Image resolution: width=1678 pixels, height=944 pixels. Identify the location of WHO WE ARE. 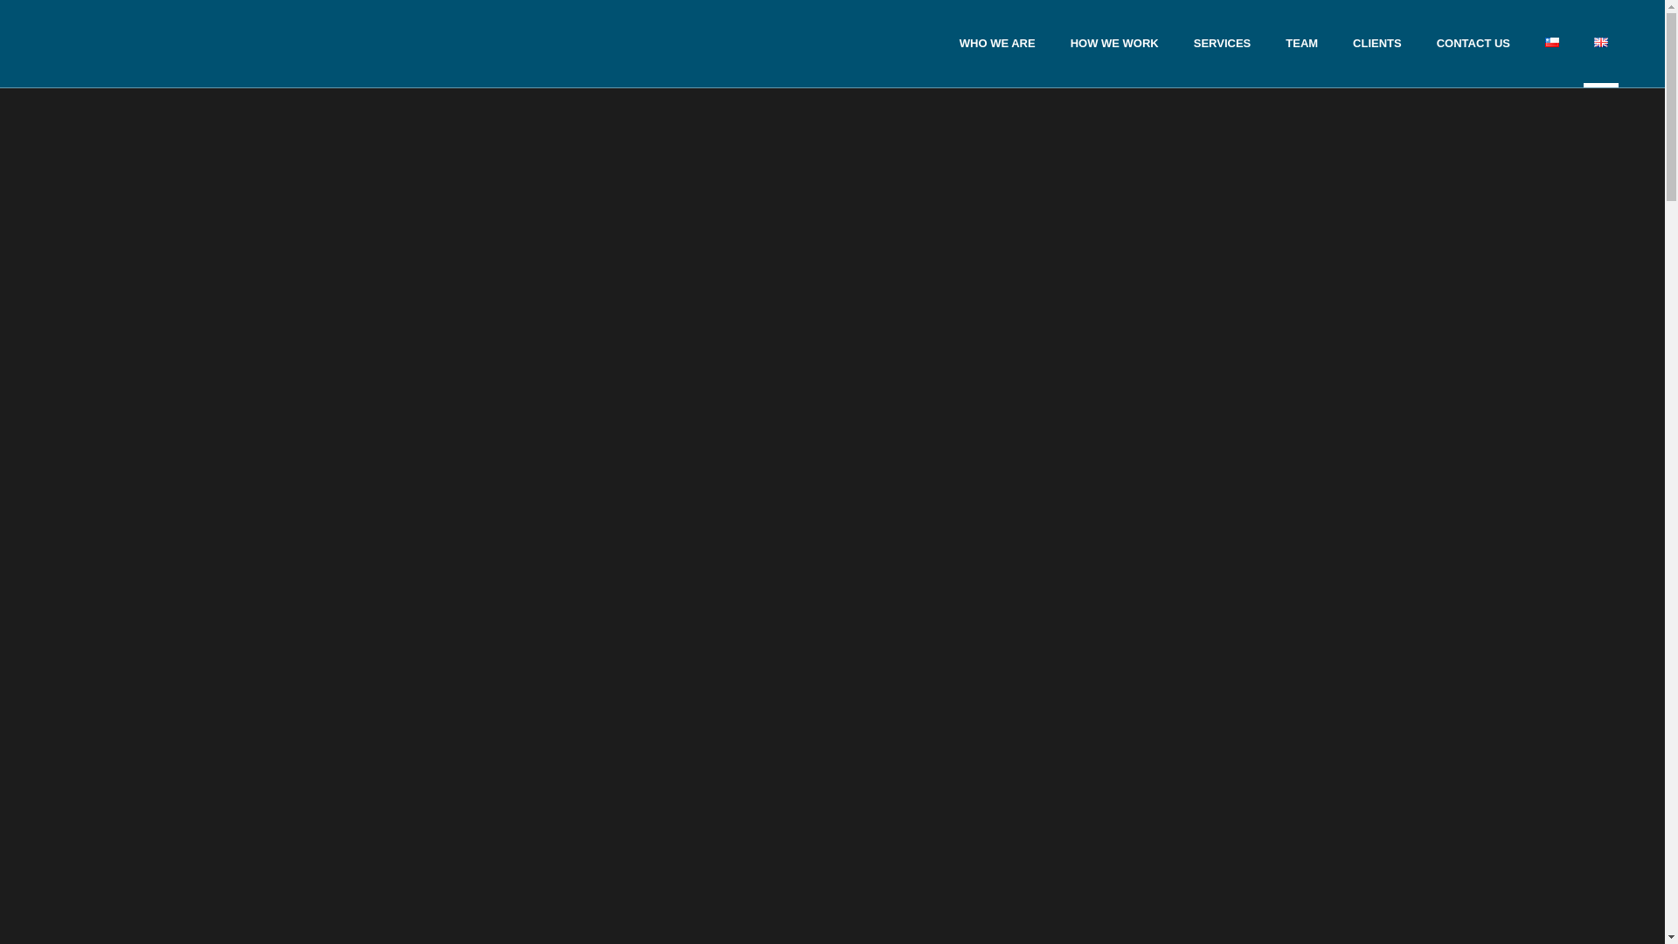
(997, 44).